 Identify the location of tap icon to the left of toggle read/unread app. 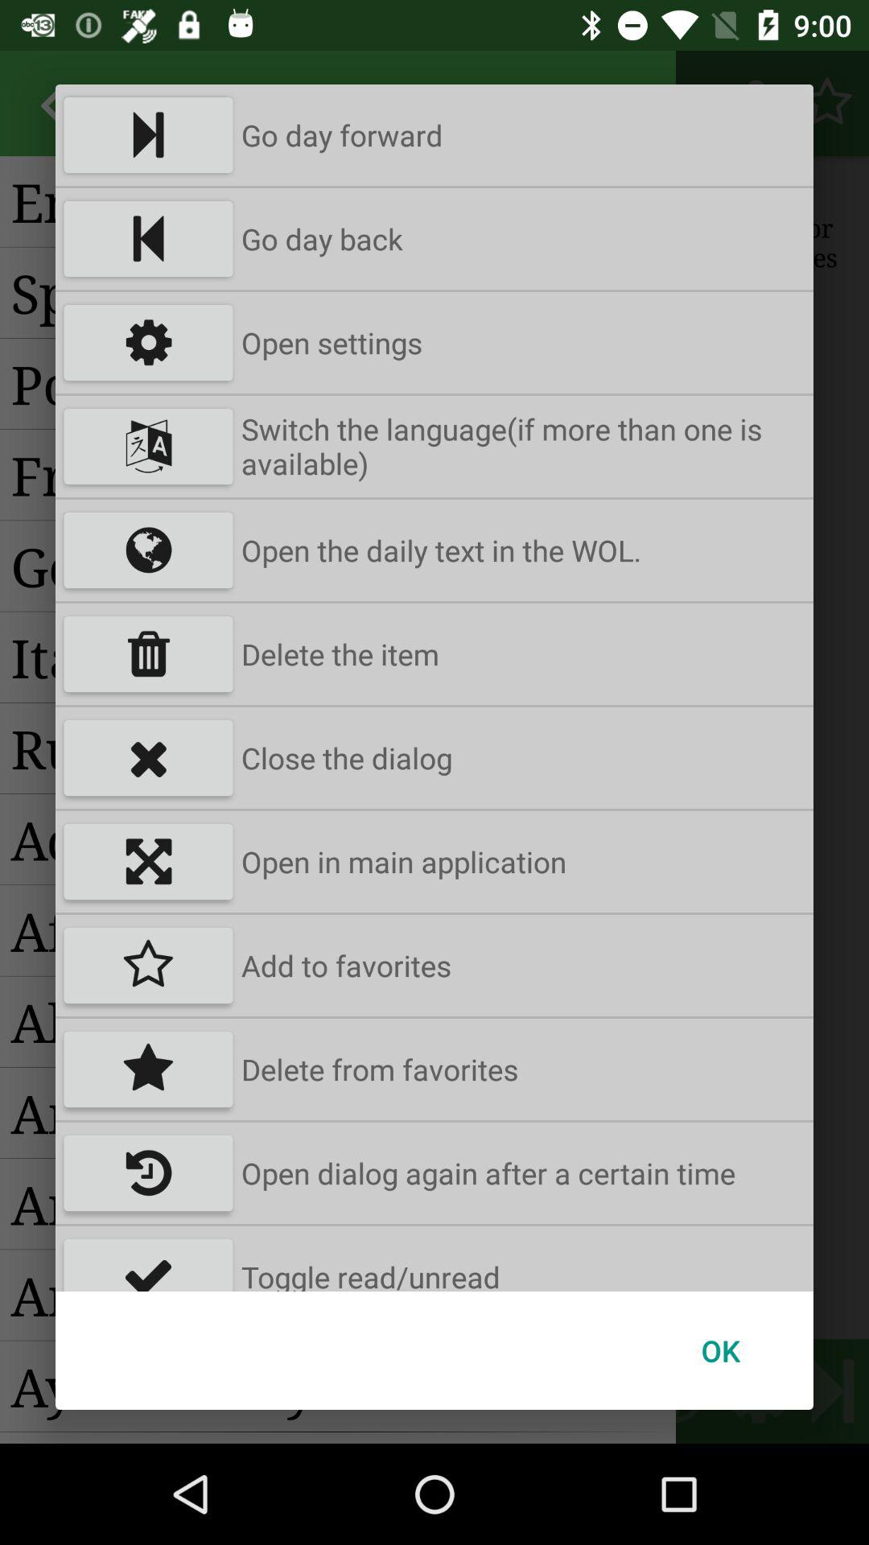
(148, 1259).